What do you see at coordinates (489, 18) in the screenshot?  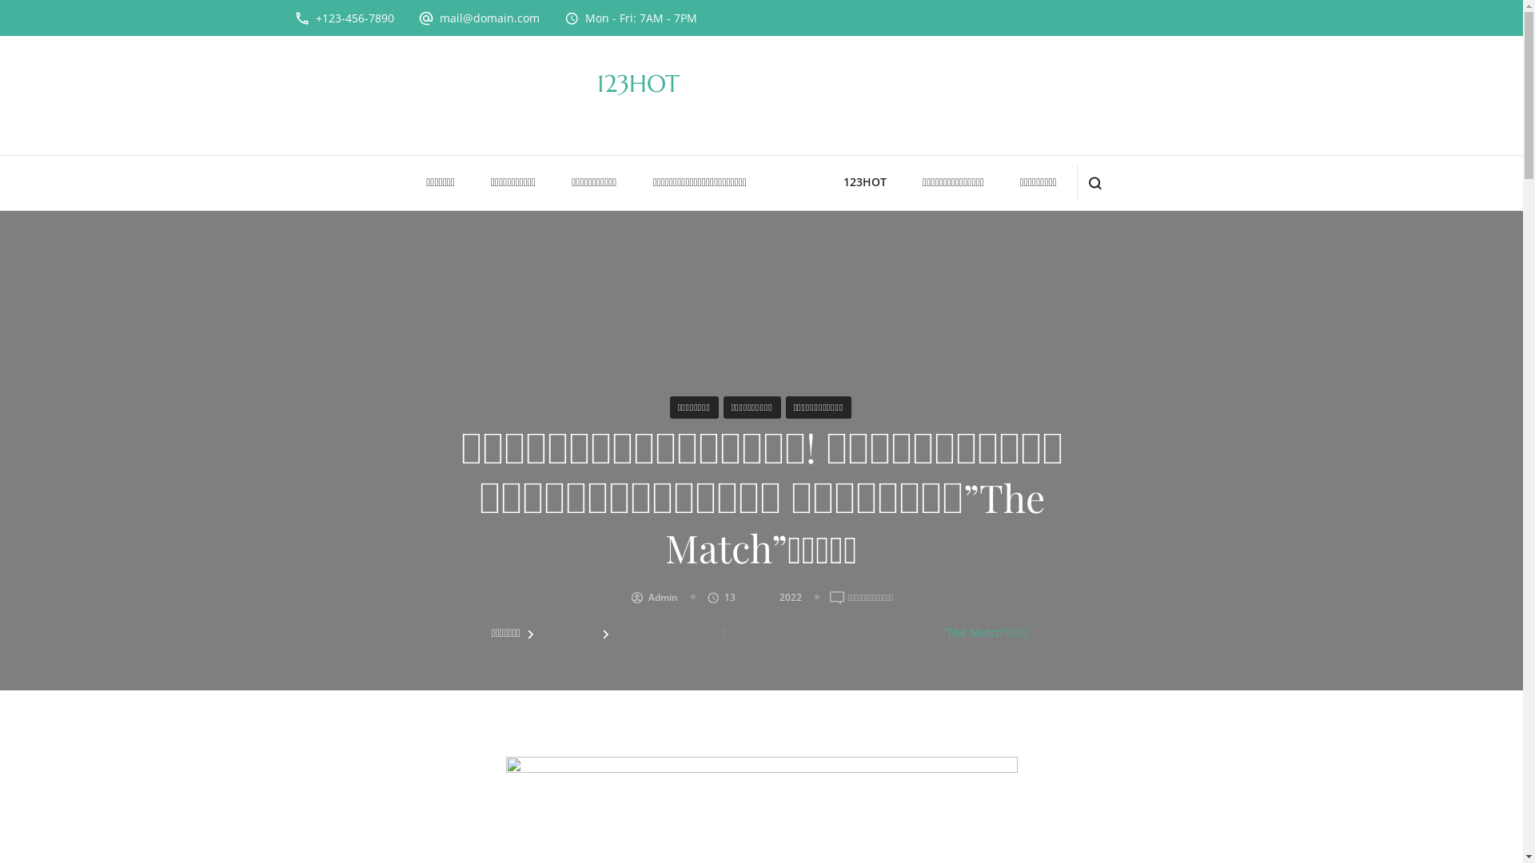 I see `mail@domain.com` at bounding box center [489, 18].